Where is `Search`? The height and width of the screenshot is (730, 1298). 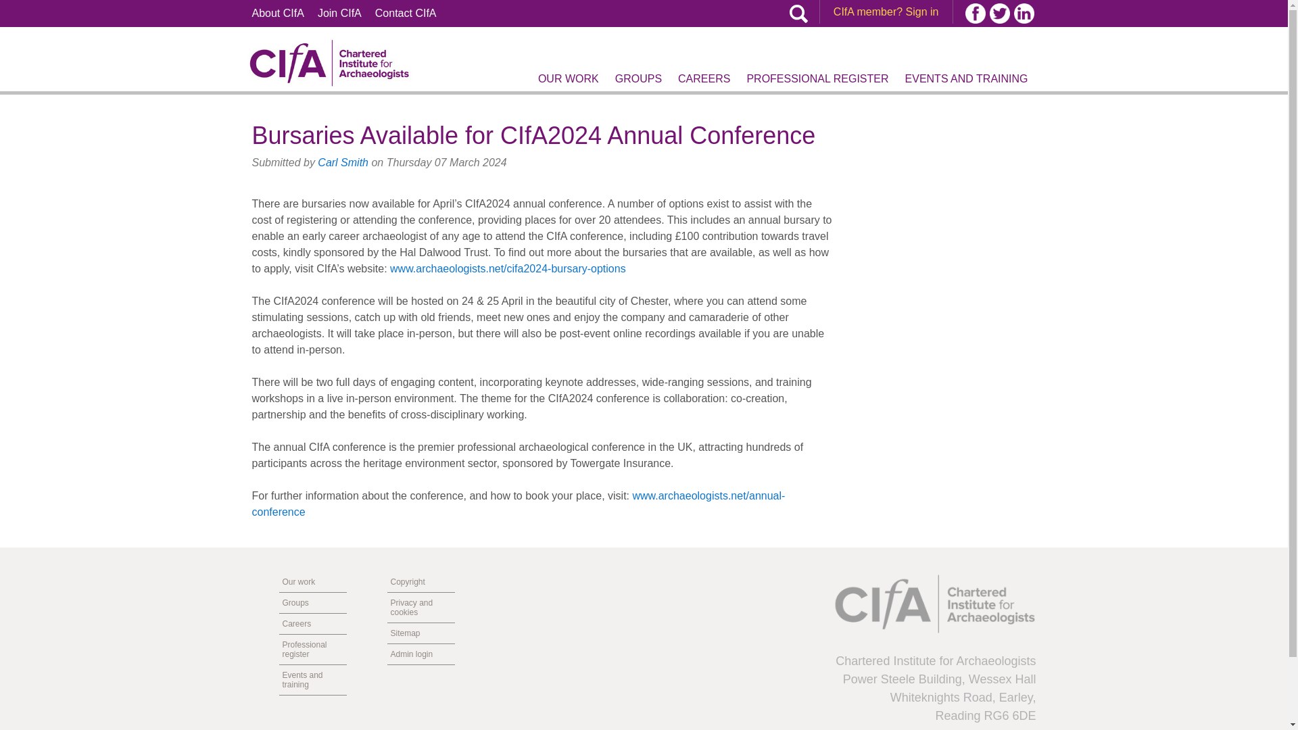
Search is located at coordinates (813, 61).